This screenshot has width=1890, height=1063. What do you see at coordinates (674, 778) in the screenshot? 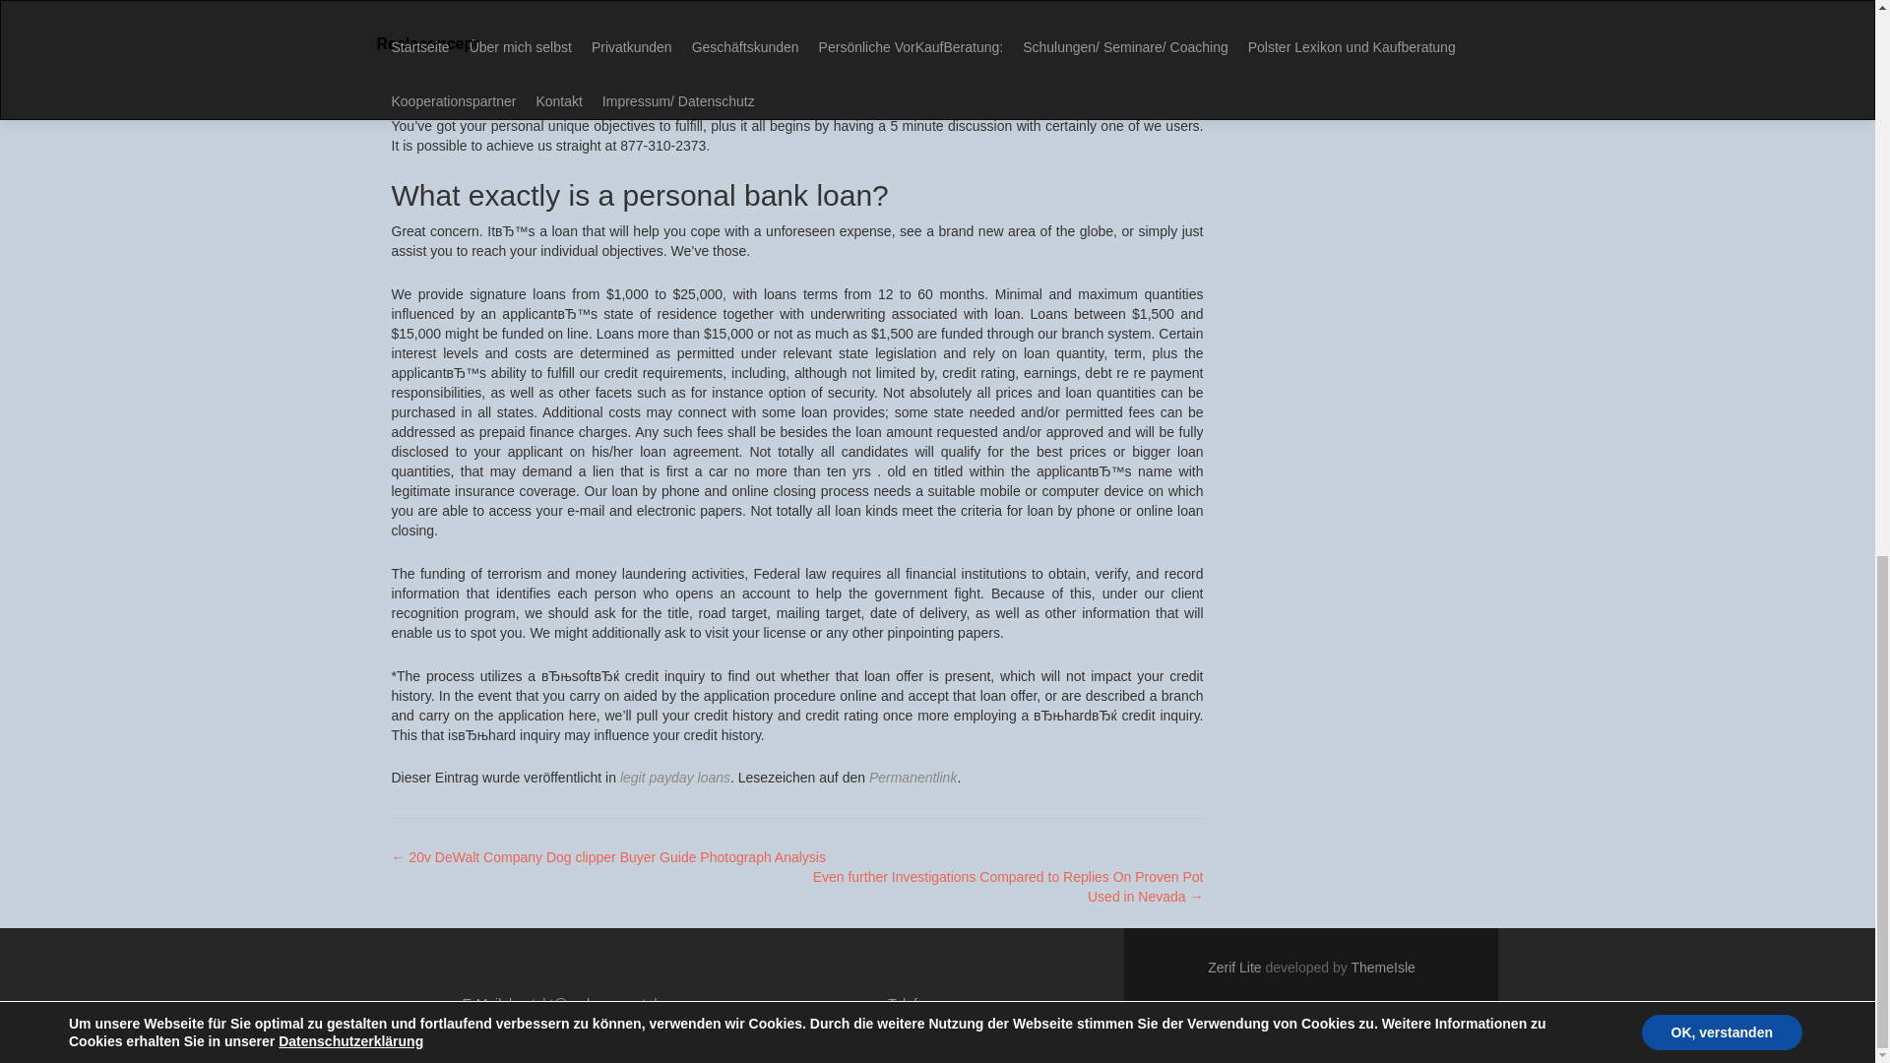
I see `legit payday loans` at bounding box center [674, 778].